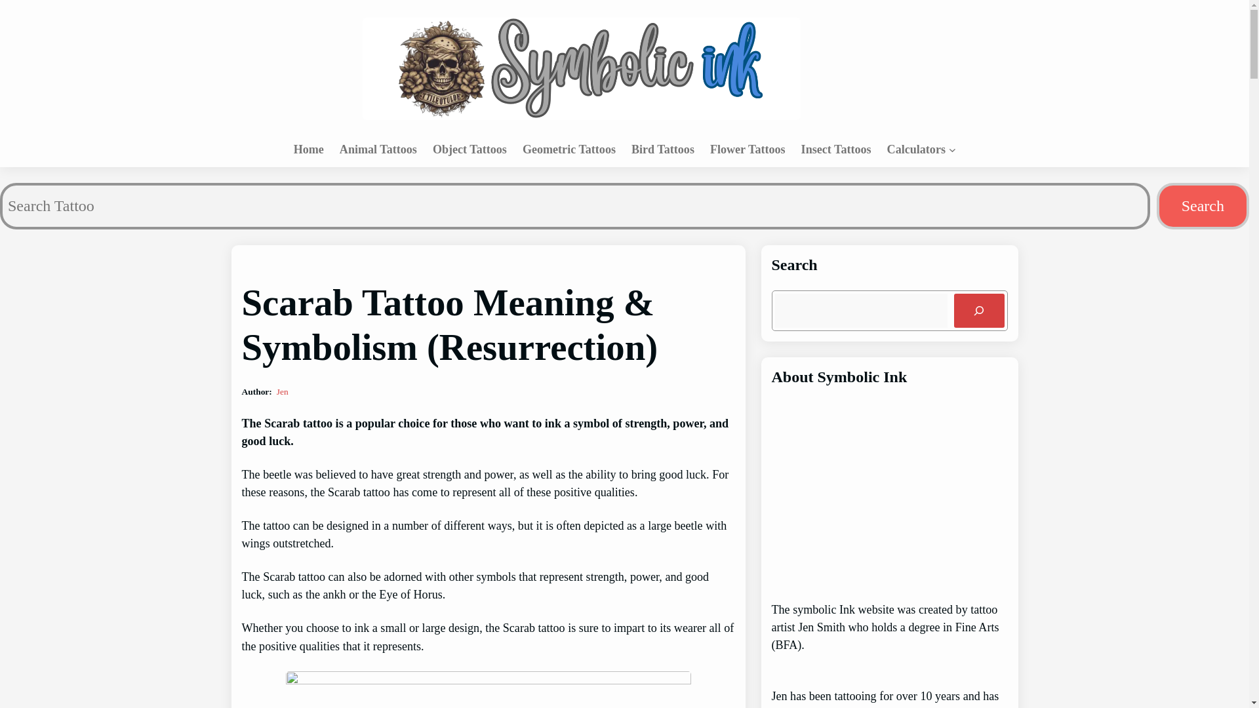  What do you see at coordinates (308, 149) in the screenshot?
I see `Home` at bounding box center [308, 149].